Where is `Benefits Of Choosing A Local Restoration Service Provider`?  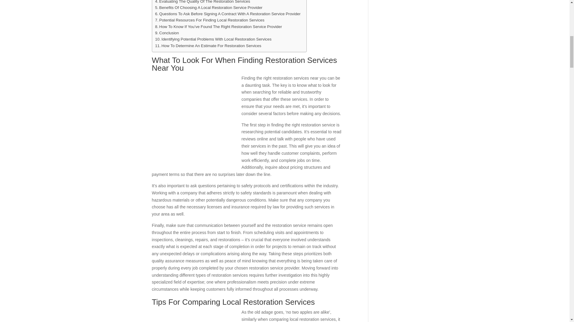
Benefits Of Choosing A Local Restoration Service Provider is located at coordinates (209, 7).